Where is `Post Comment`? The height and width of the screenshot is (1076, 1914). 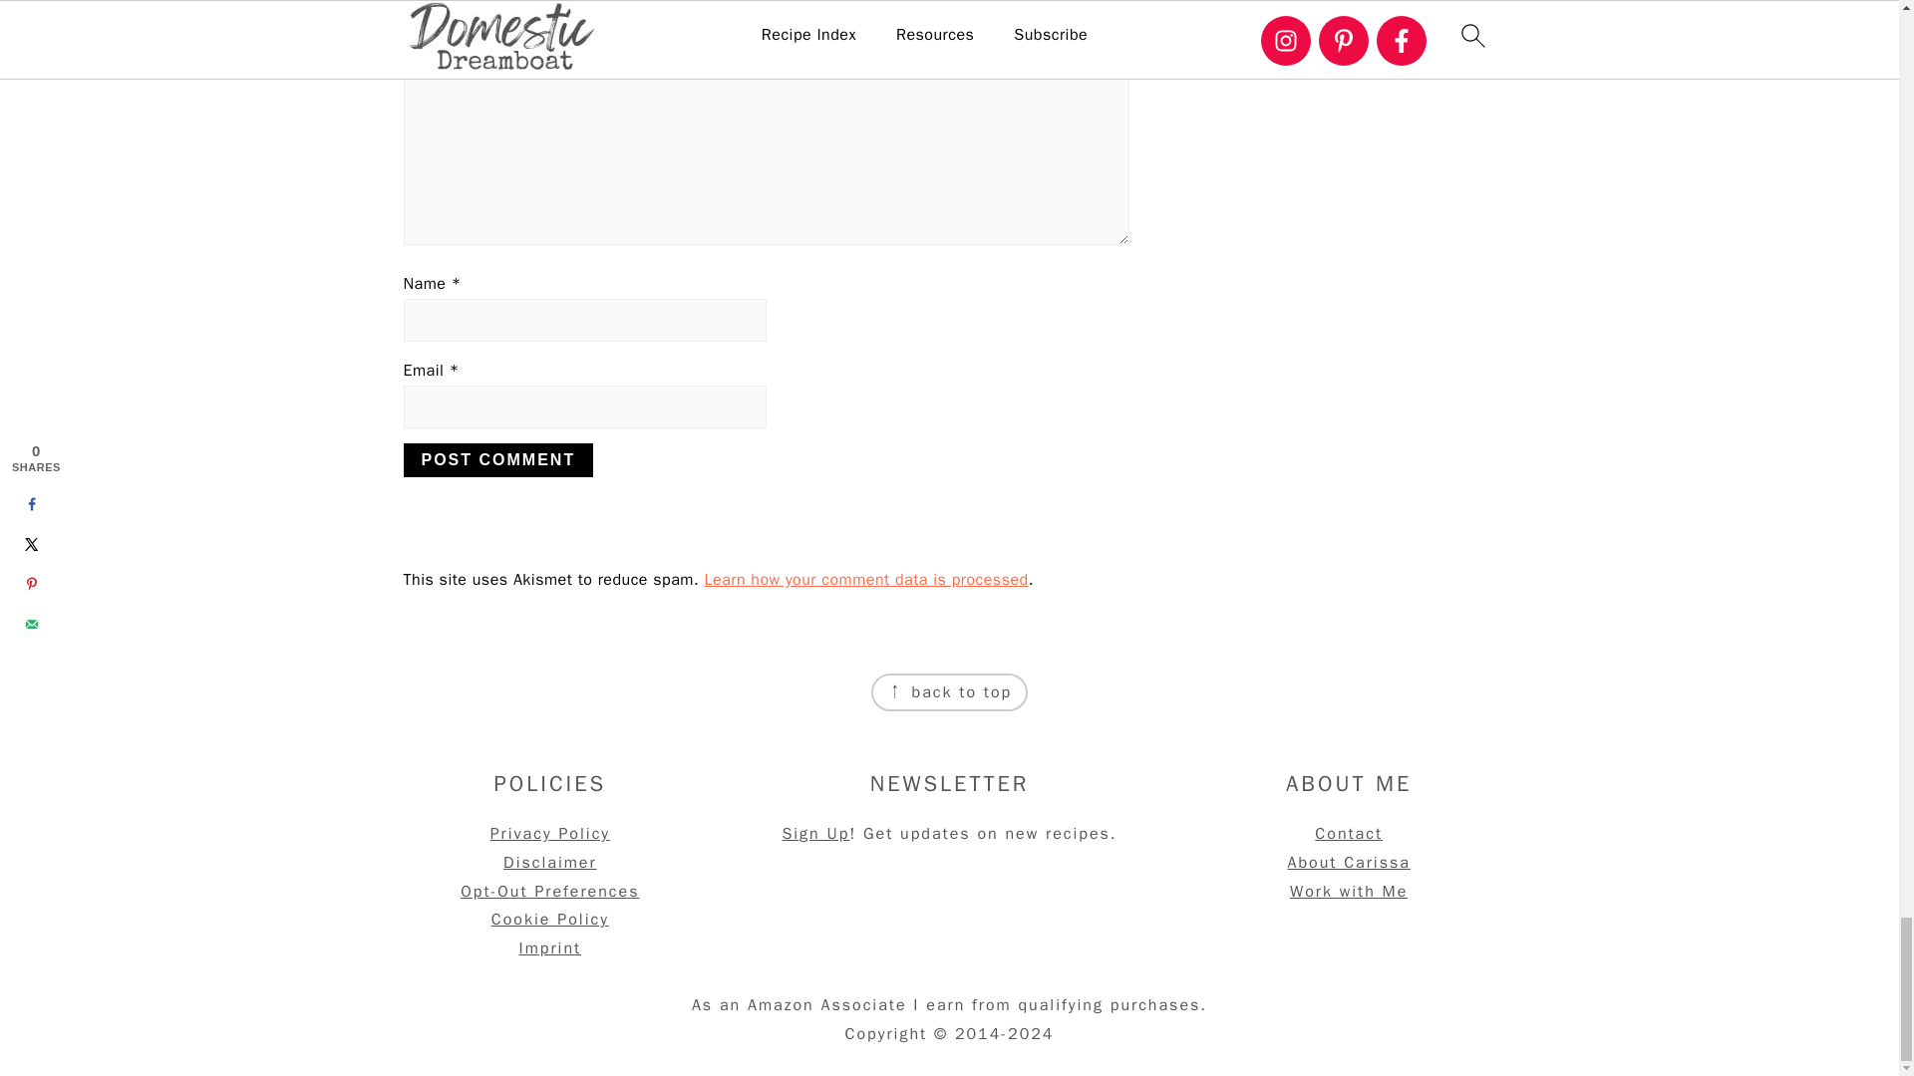 Post Comment is located at coordinates (497, 460).